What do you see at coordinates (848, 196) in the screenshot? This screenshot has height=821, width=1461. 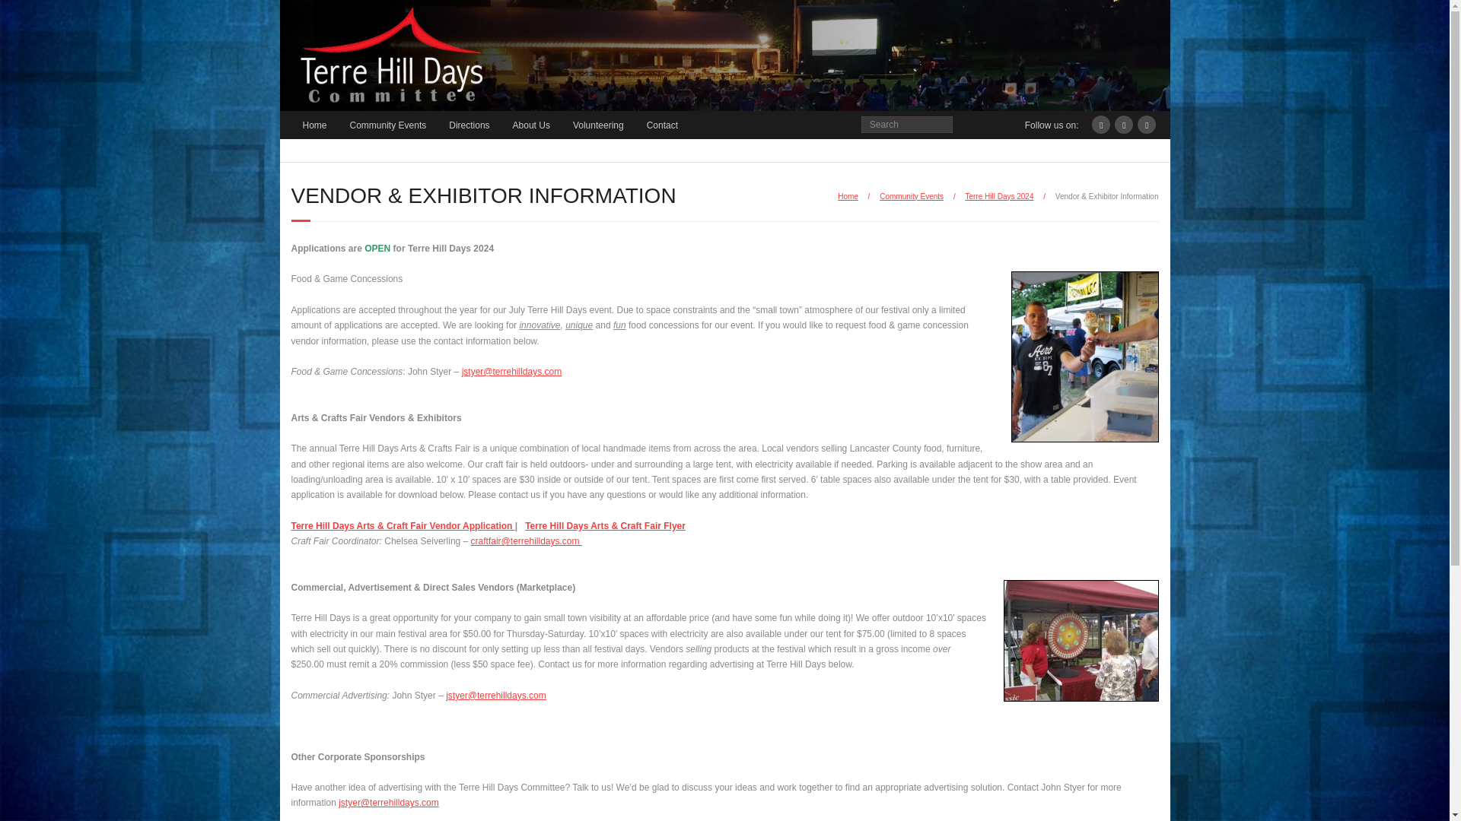 I see `Home` at bounding box center [848, 196].